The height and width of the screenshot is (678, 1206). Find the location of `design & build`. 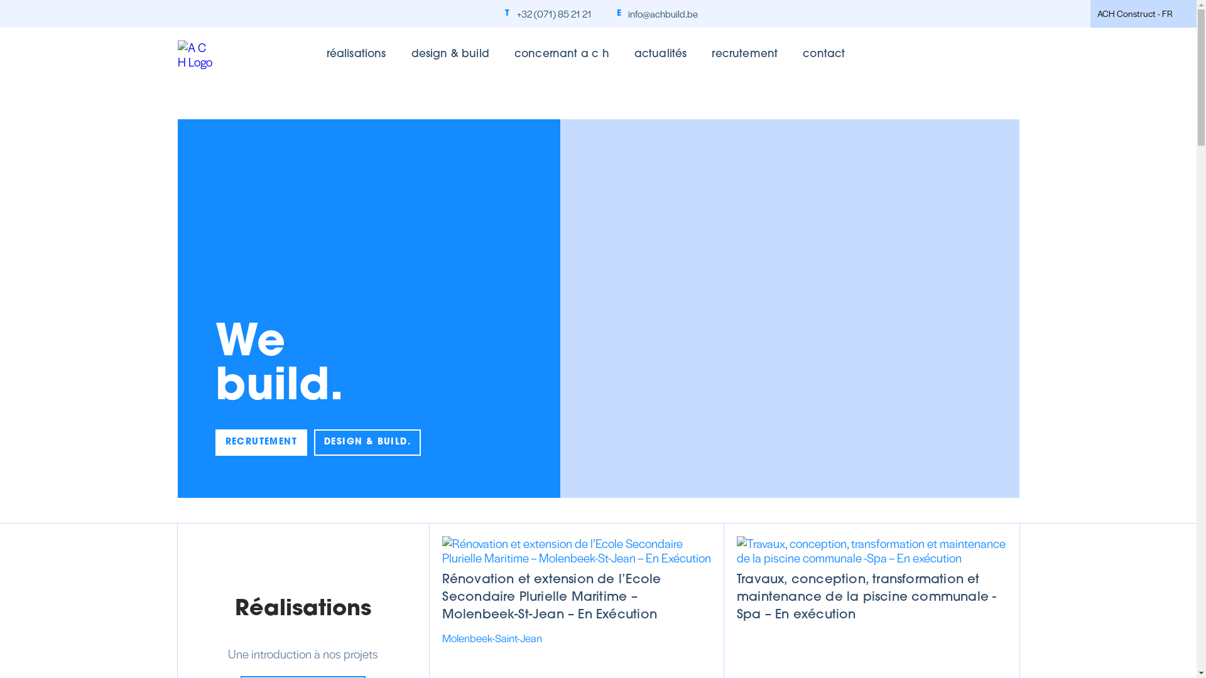

design & build is located at coordinates (450, 55).